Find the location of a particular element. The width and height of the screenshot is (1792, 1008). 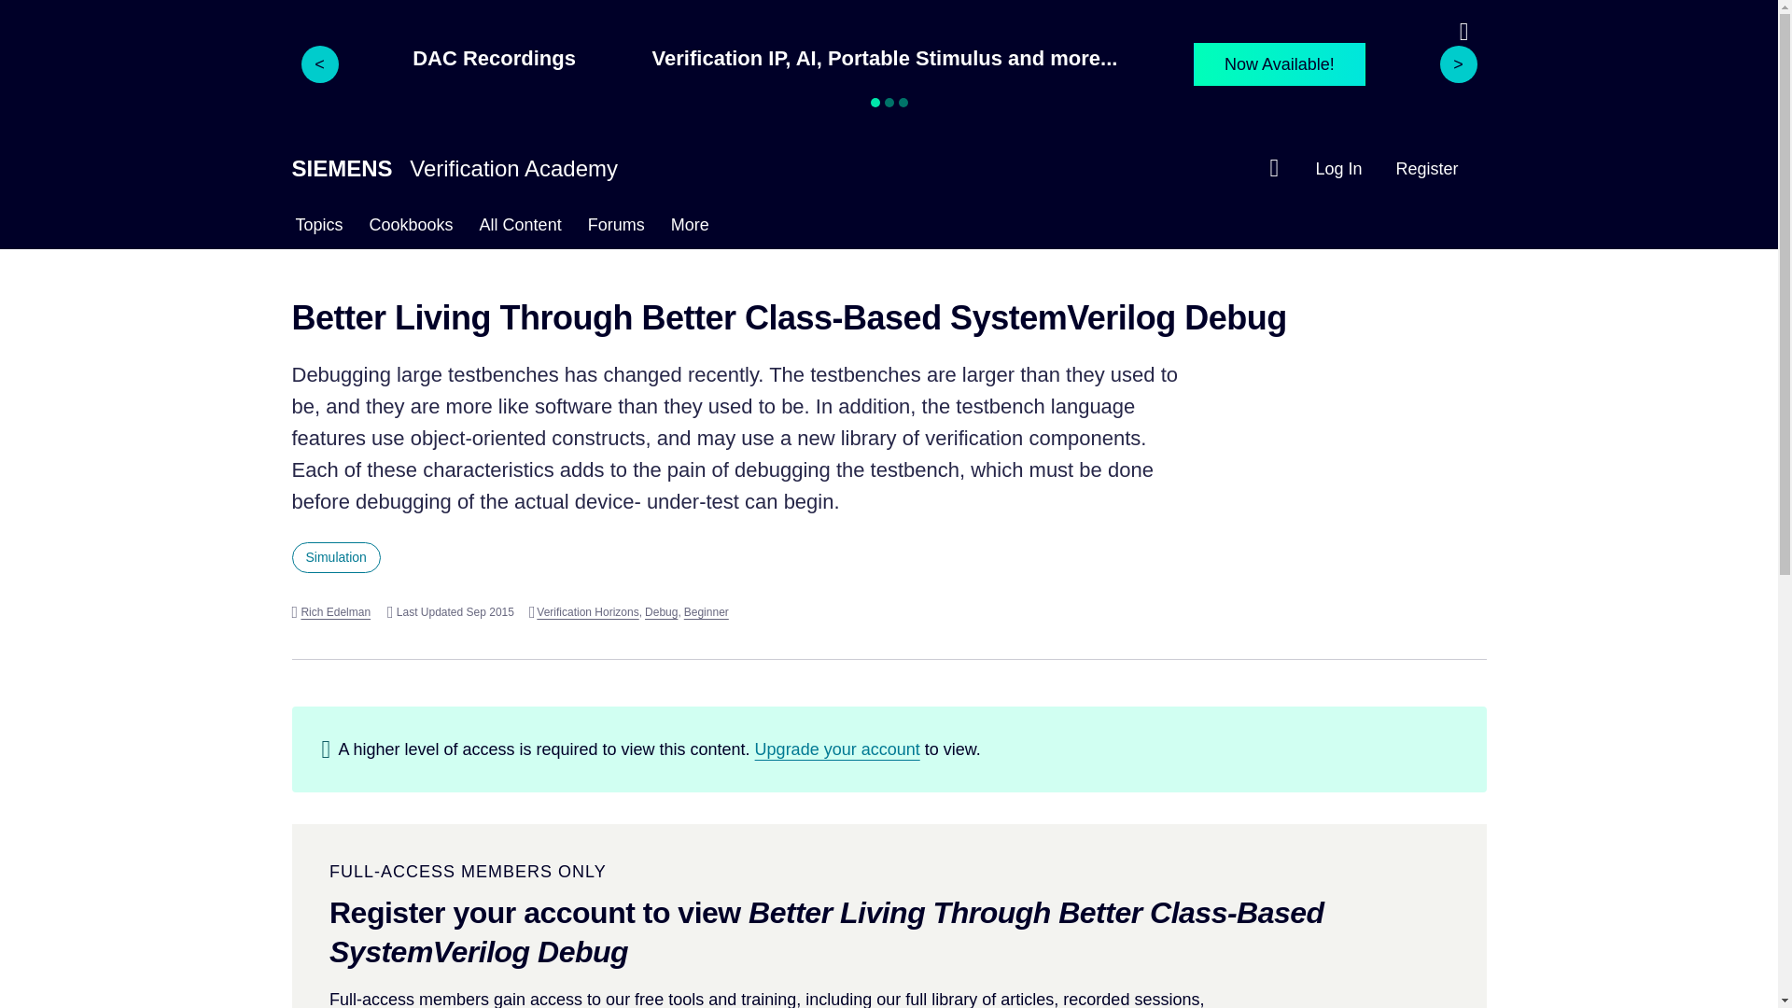

Register is located at coordinates (1426, 168).